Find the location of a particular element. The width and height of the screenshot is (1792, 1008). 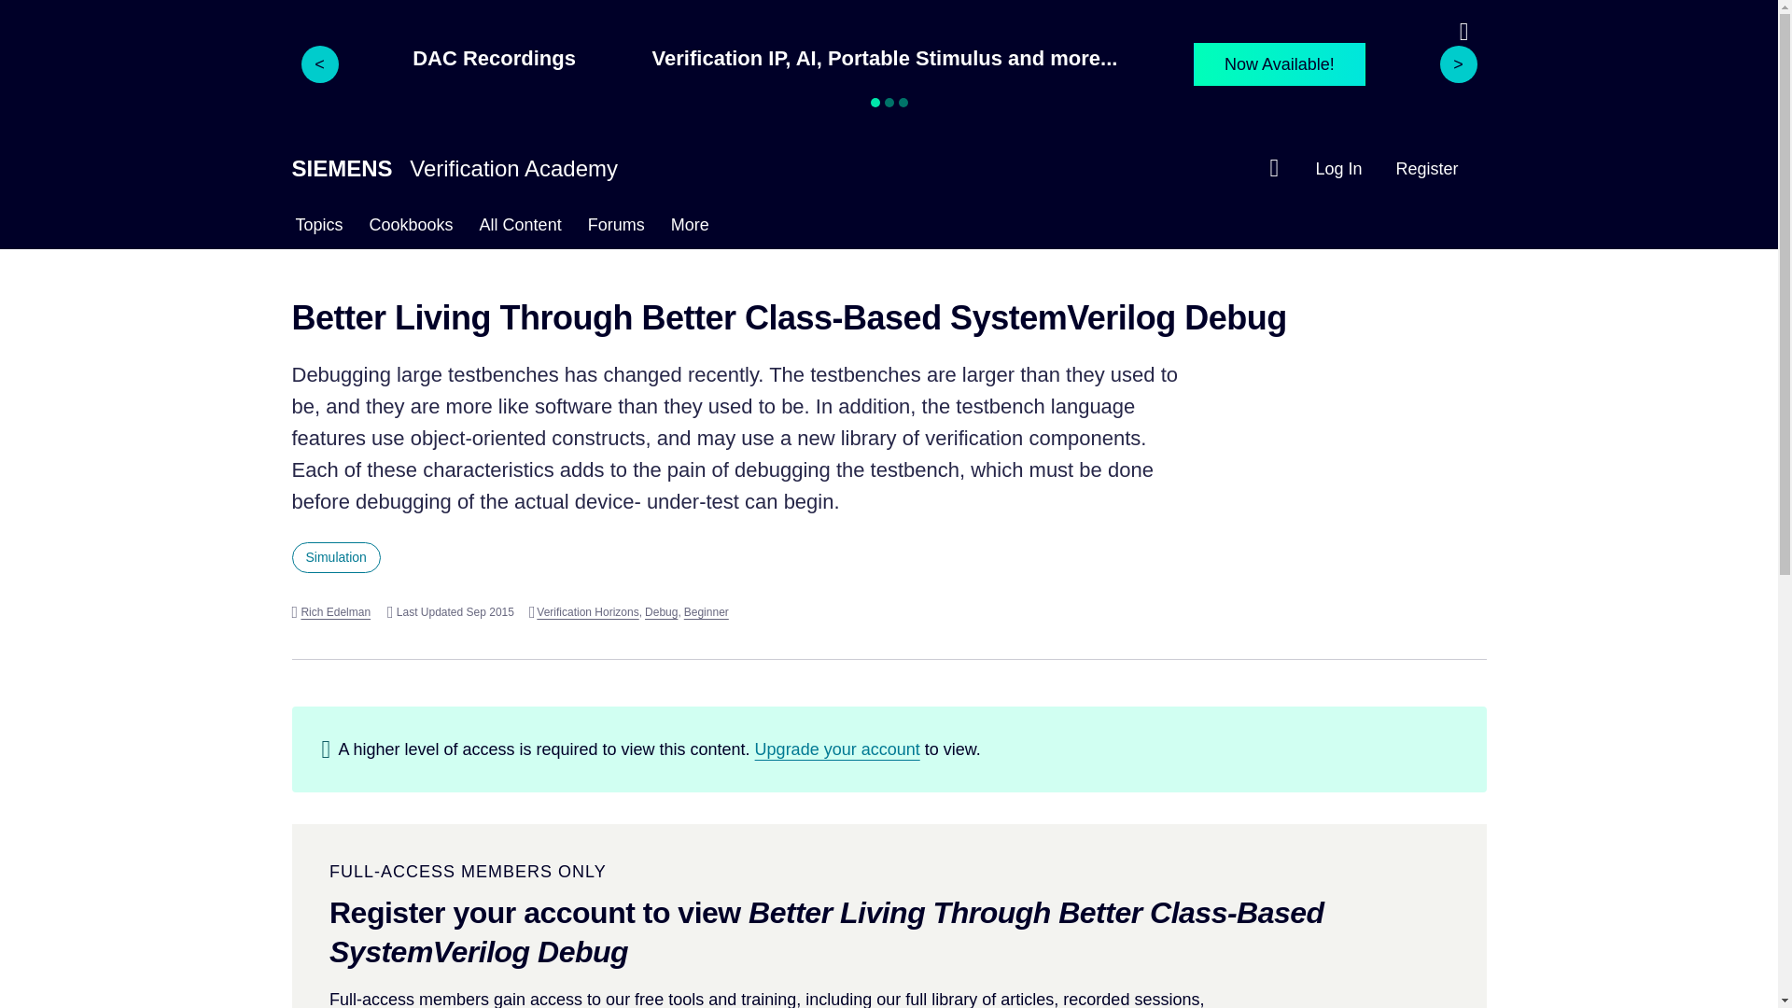

Register is located at coordinates (1426, 168).